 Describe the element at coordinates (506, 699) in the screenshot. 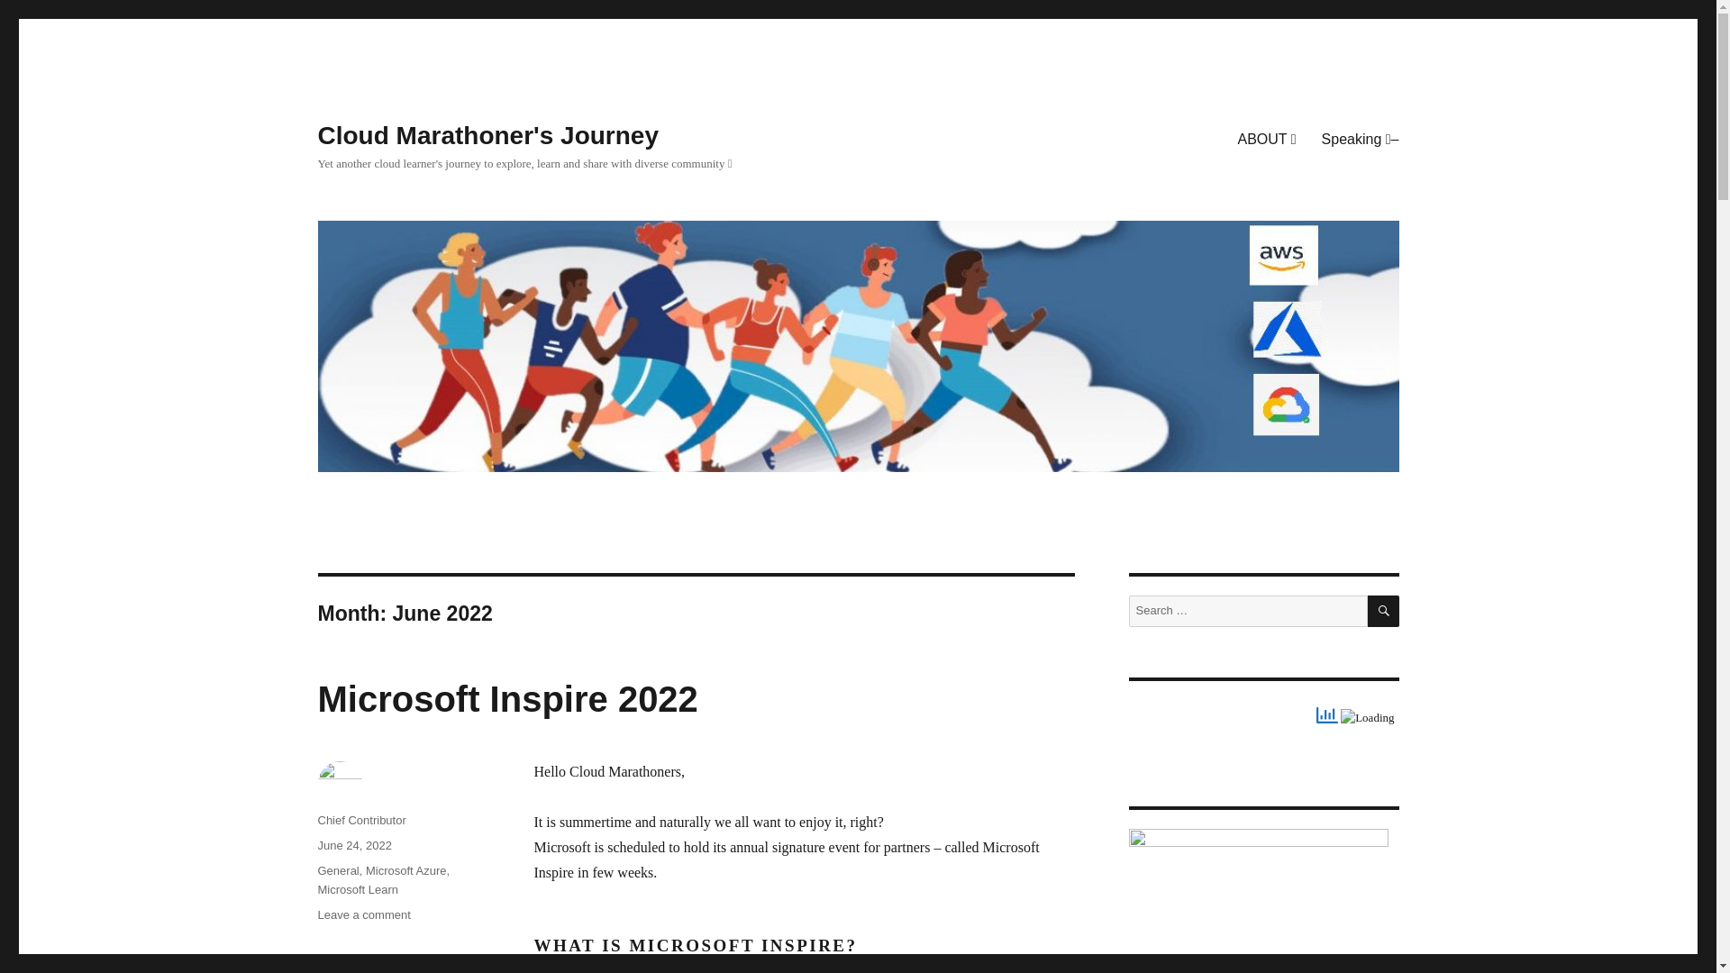

I see `Cloud Marathoner's Journey` at that location.